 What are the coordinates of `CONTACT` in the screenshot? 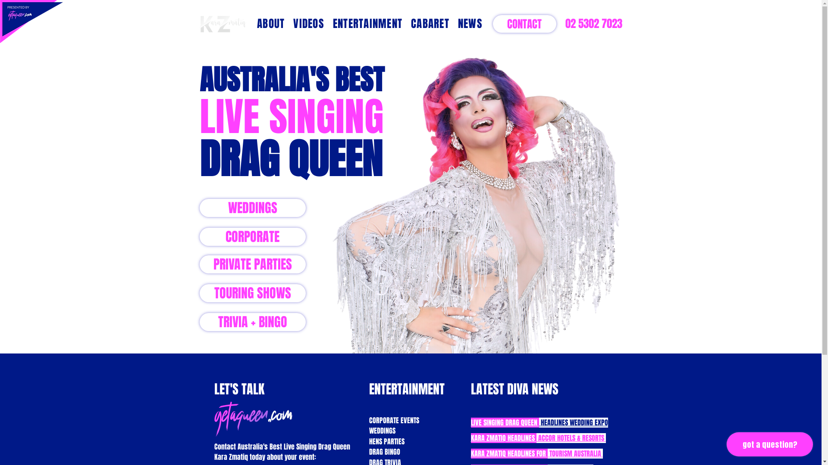 It's located at (524, 24).